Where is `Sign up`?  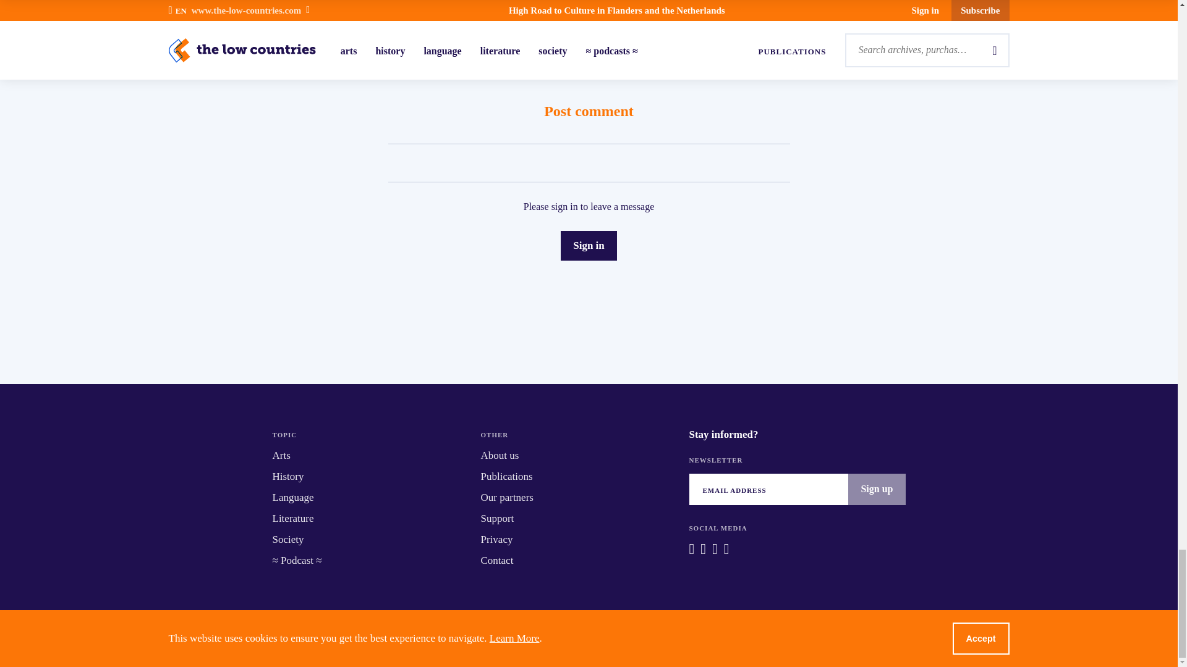 Sign up is located at coordinates (877, 489).